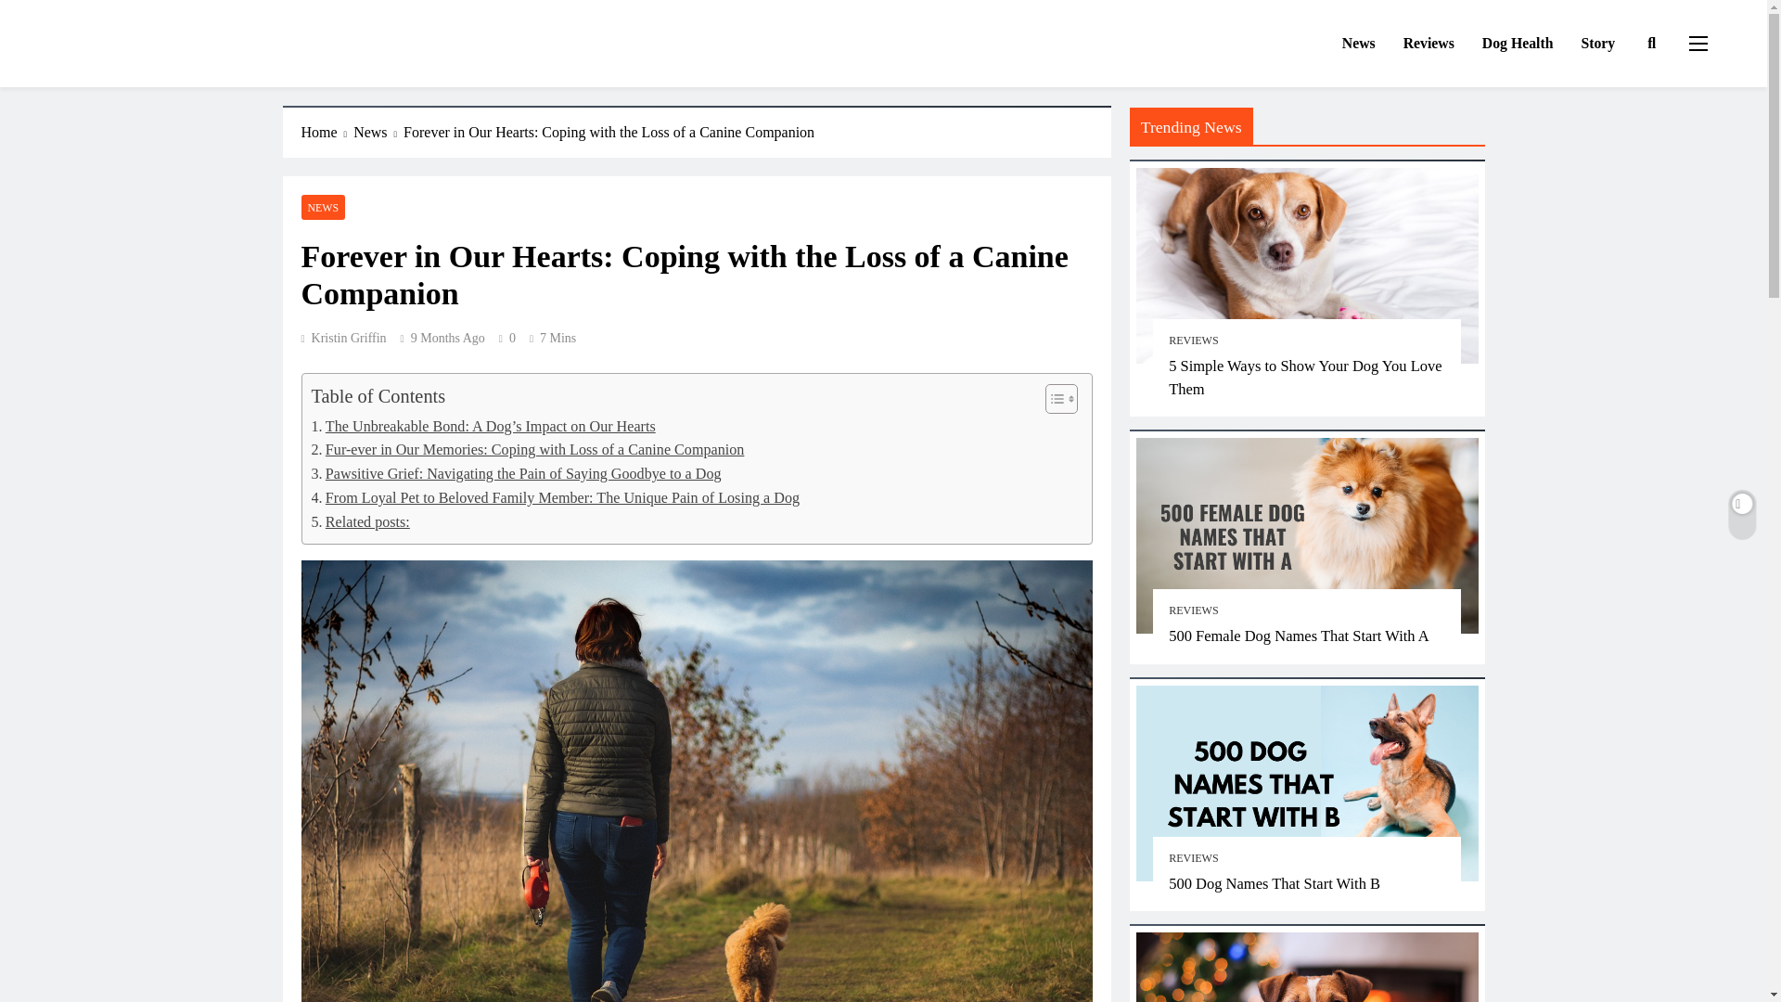  What do you see at coordinates (323, 206) in the screenshot?
I see `NEWS` at bounding box center [323, 206].